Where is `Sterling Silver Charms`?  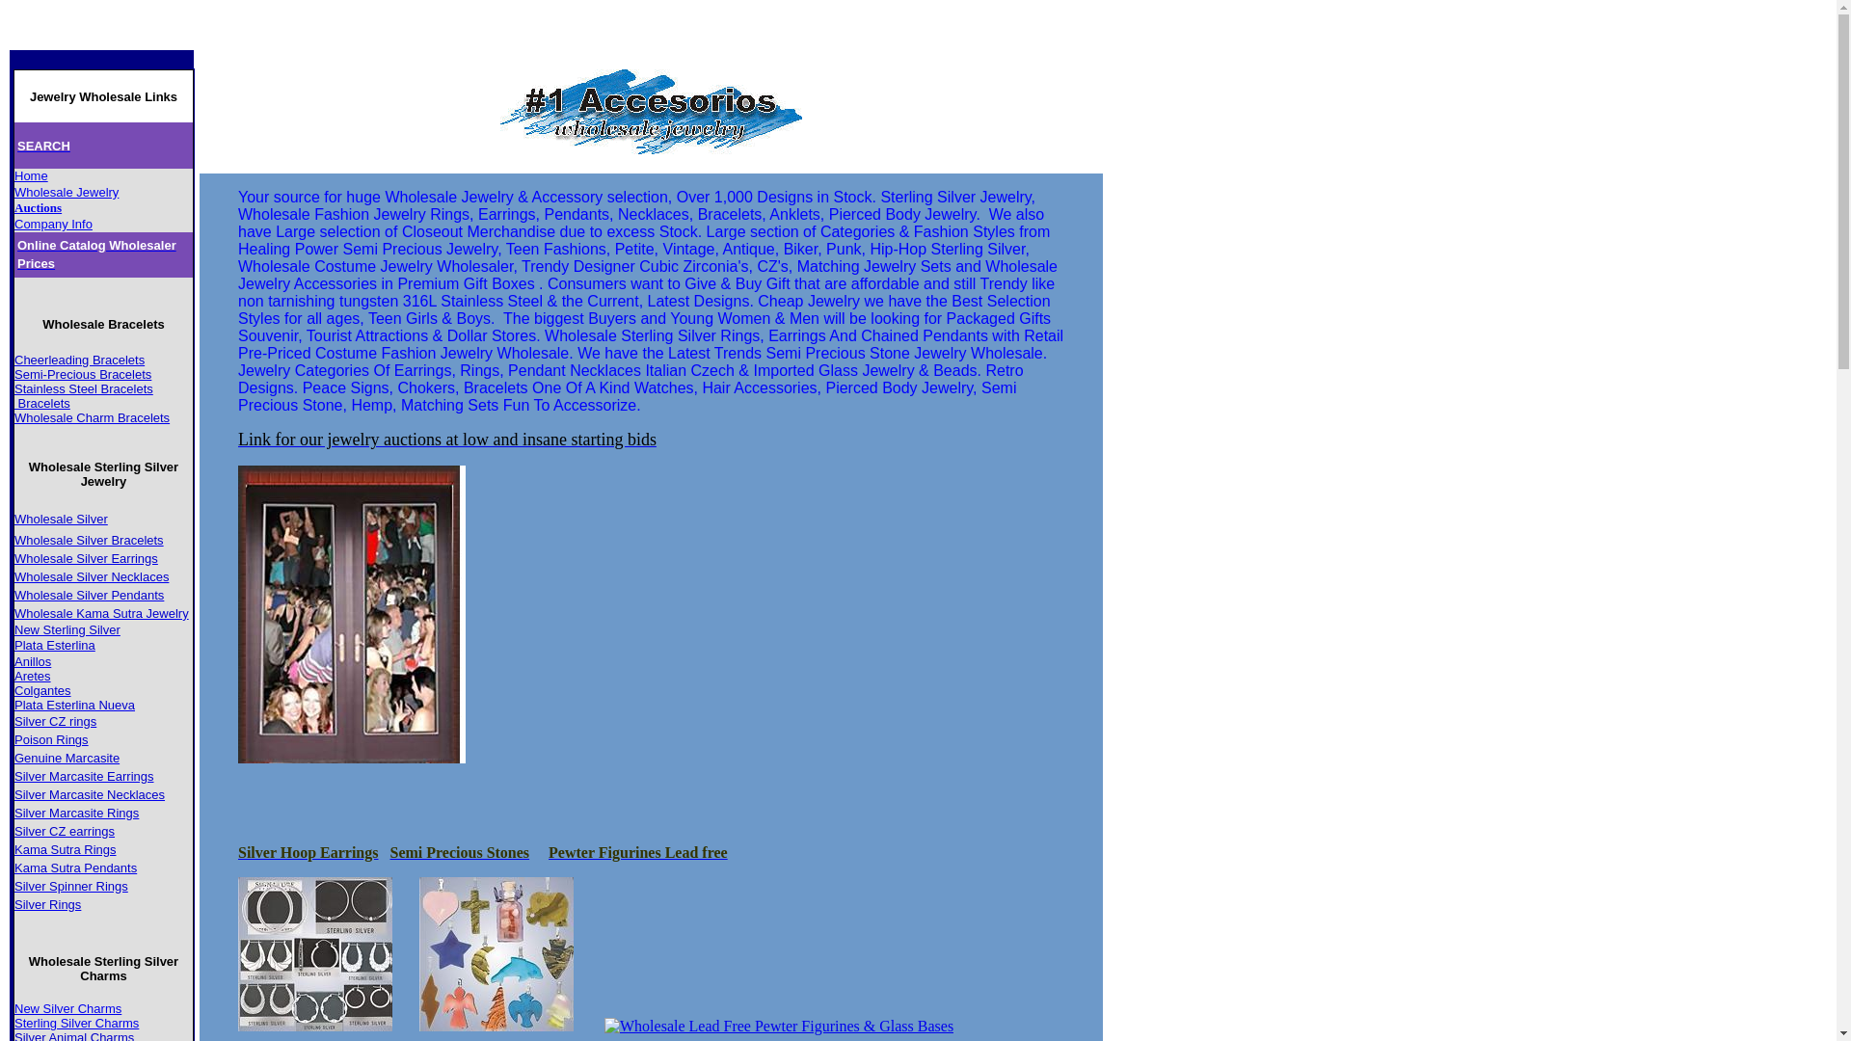 Sterling Silver Charms is located at coordinates (77, 1024).